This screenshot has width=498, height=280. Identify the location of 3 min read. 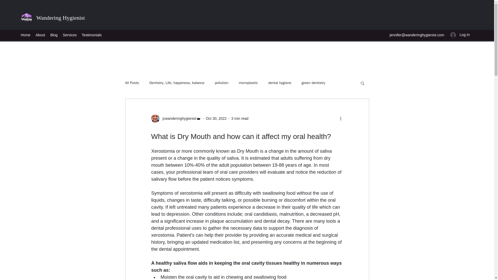
(240, 118).